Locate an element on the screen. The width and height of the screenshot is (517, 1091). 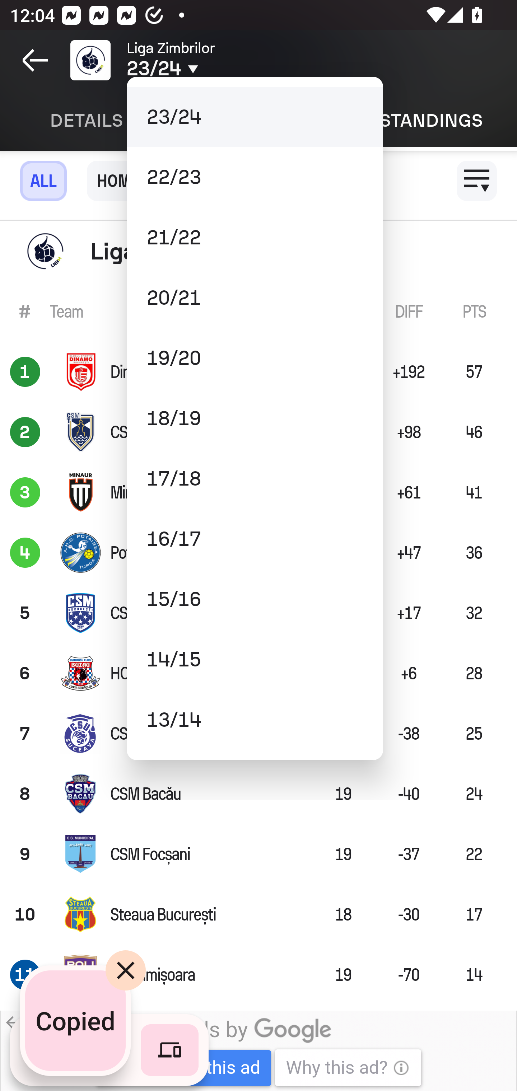
15/16 is located at coordinates (255, 599).